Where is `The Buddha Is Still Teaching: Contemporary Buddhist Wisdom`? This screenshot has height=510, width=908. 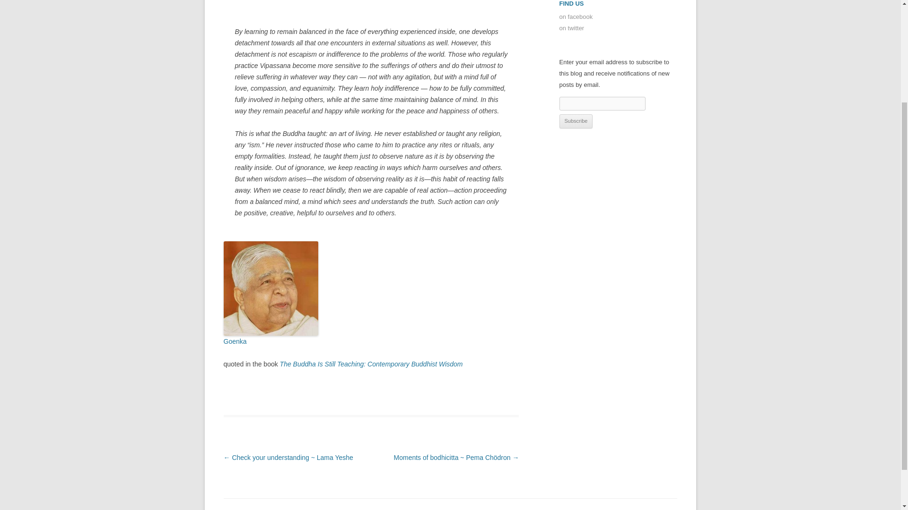 The Buddha Is Still Teaching: Contemporary Buddhist Wisdom is located at coordinates (371, 364).